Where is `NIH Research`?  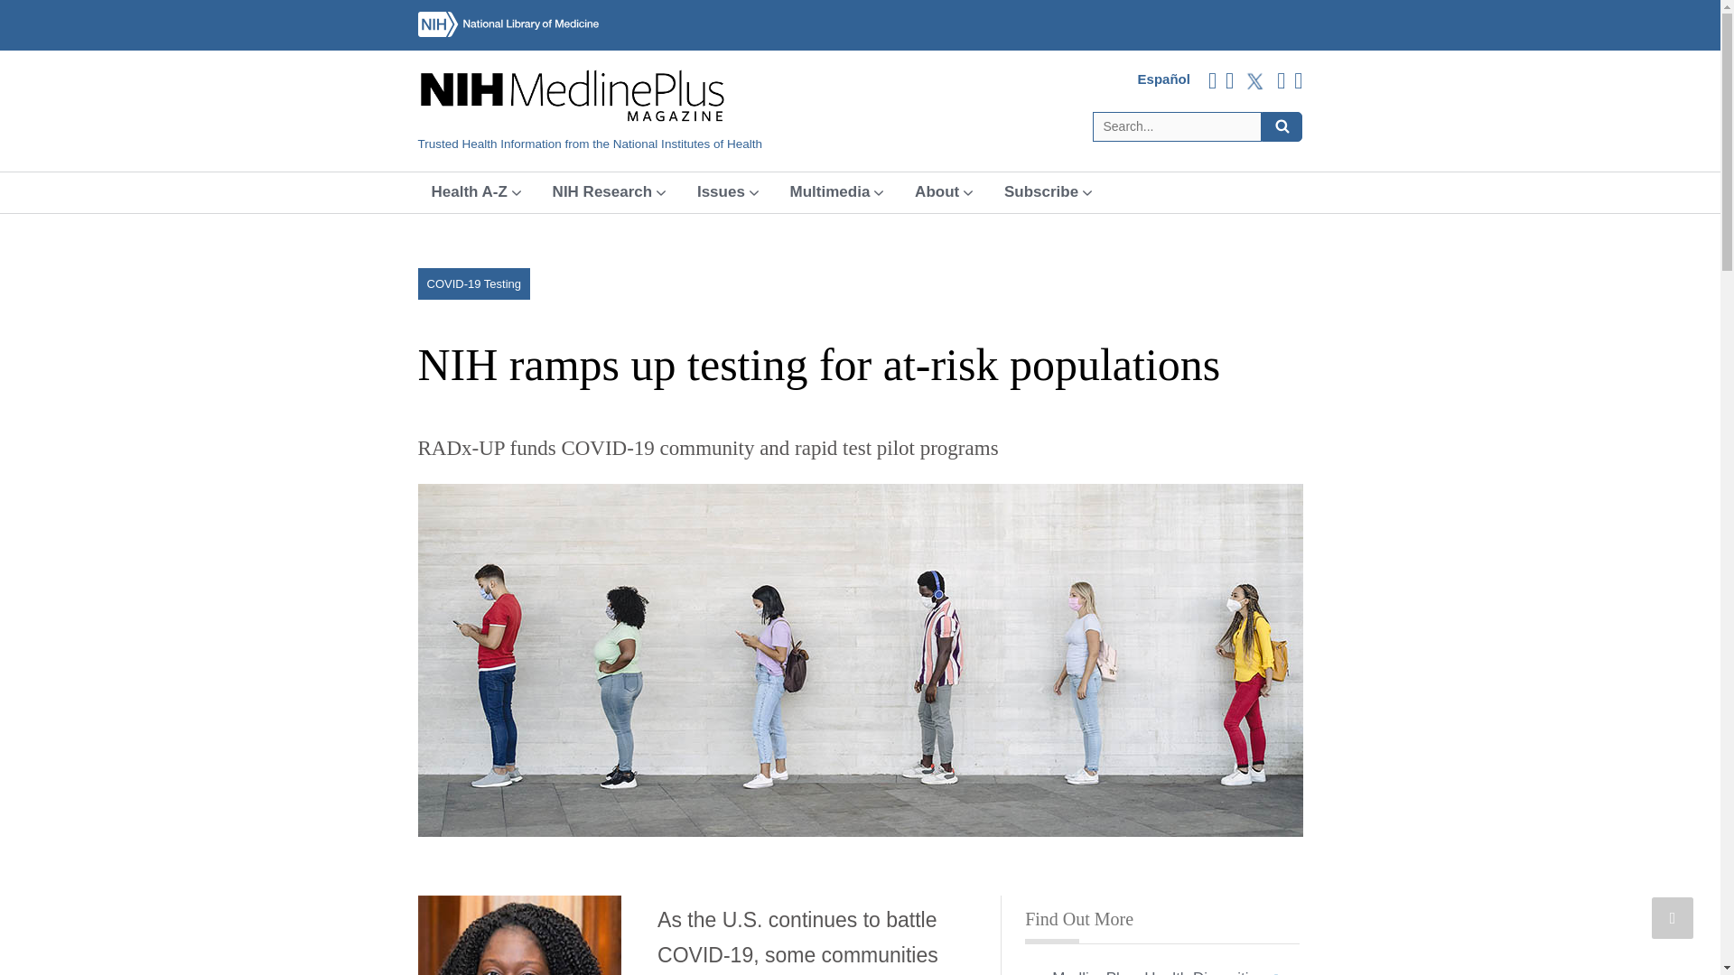
NIH Research is located at coordinates (609, 193).